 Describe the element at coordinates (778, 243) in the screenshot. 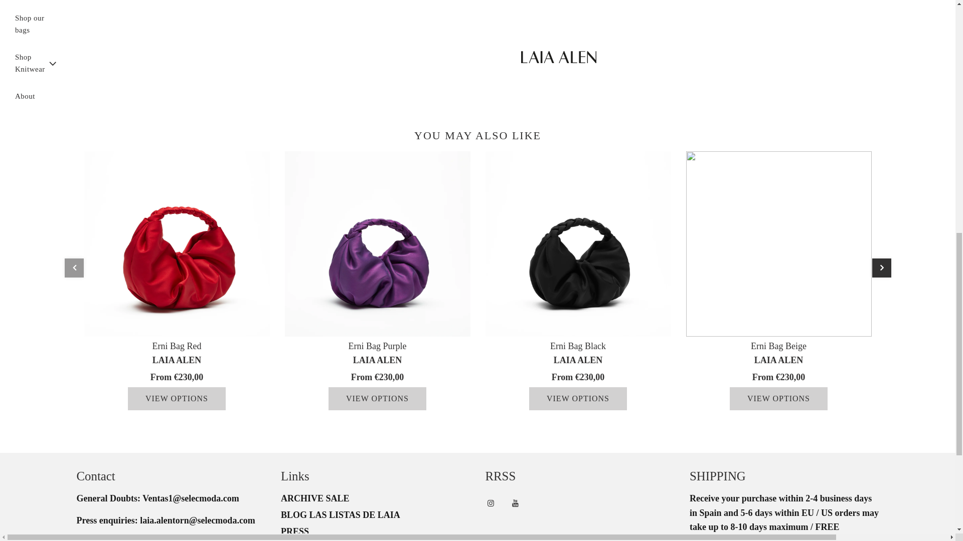

I see `Erni Bag Beige` at that location.